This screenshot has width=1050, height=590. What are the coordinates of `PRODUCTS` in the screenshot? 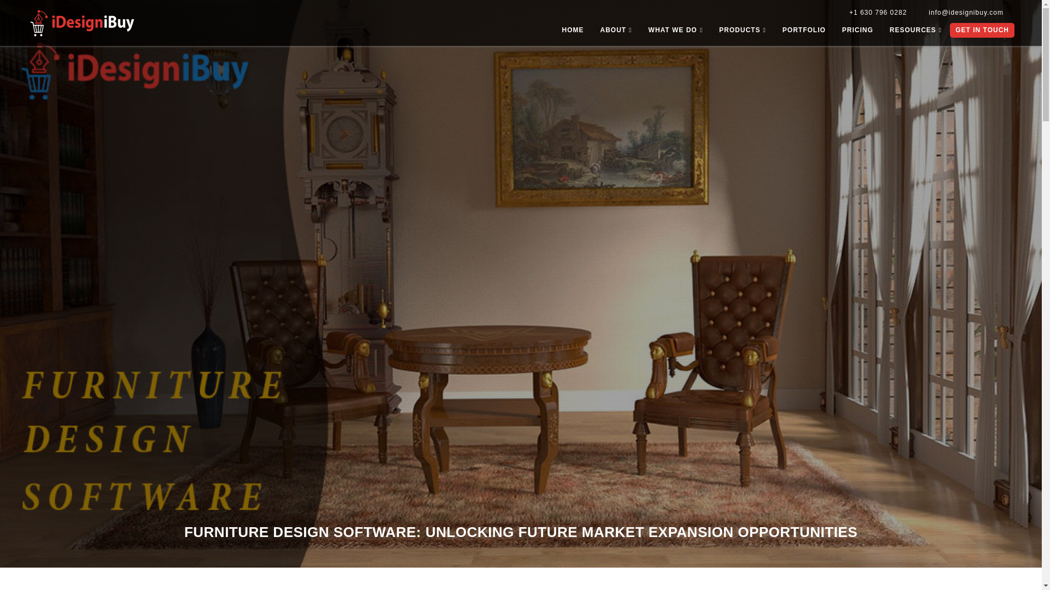 It's located at (743, 33).